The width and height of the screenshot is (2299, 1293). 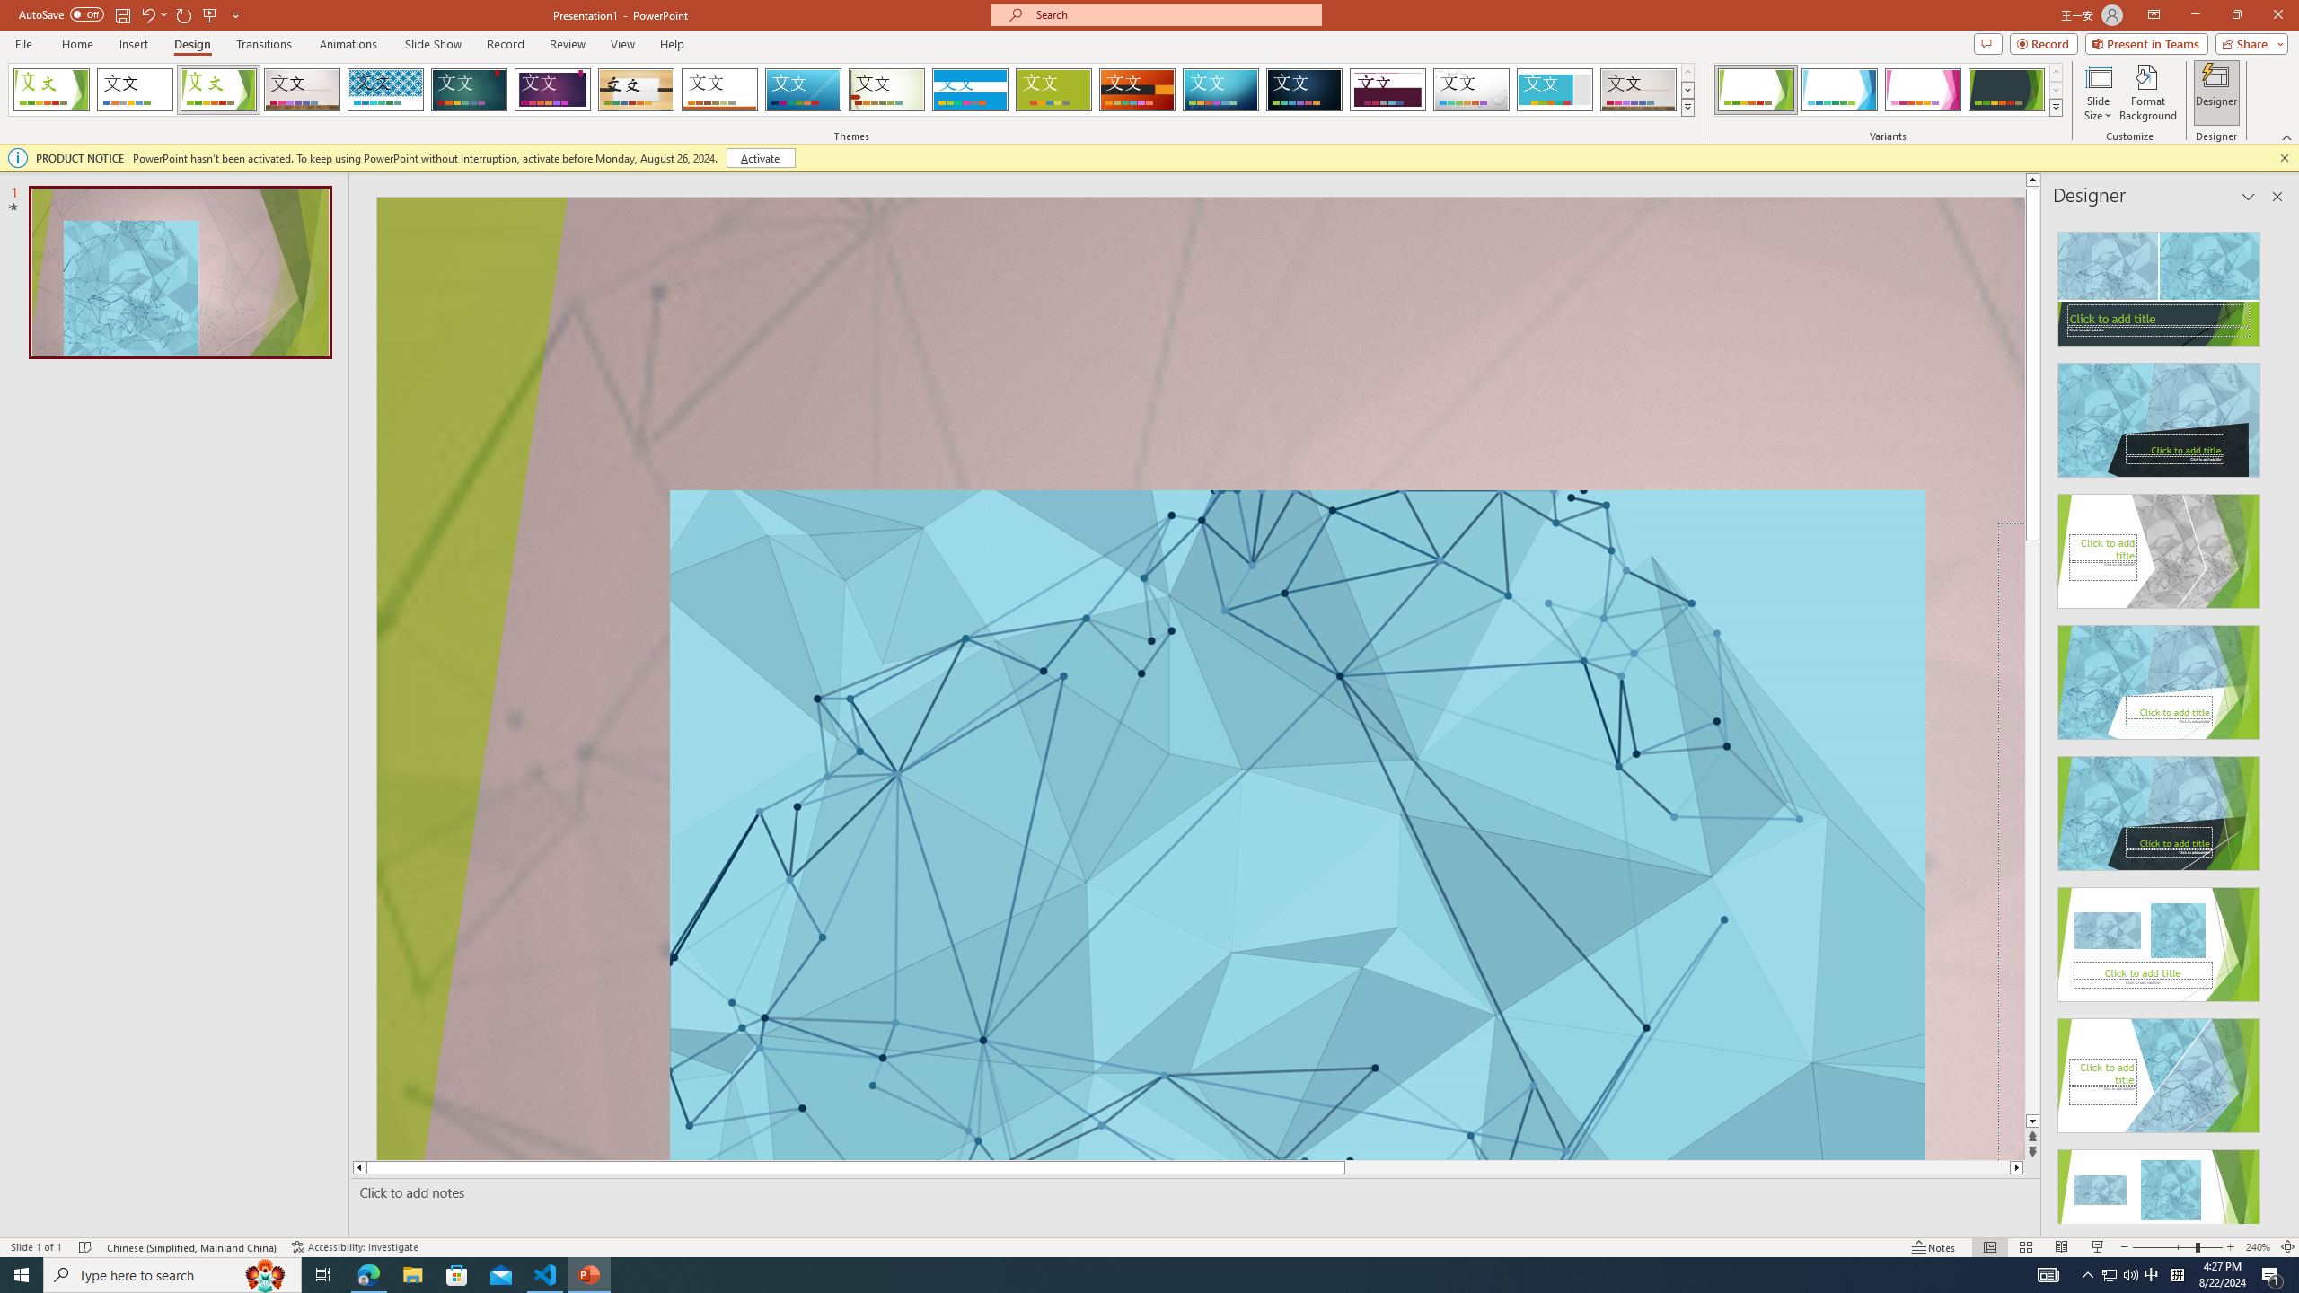 What do you see at coordinates (386, 90) in the screenshot?
I see `Integral` at bounding box center [386, 90].